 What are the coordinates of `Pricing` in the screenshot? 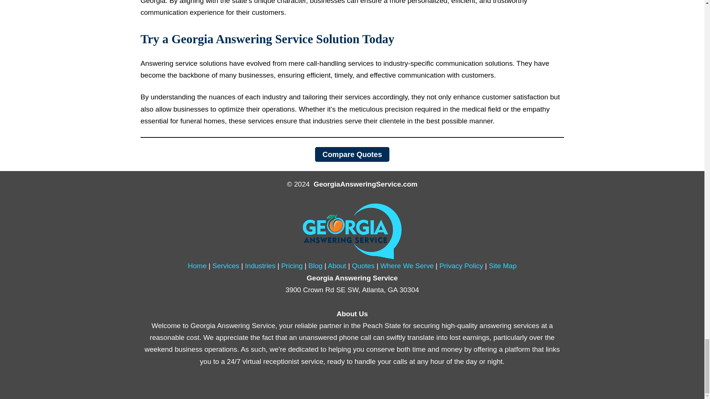 It's located at (291, 266).